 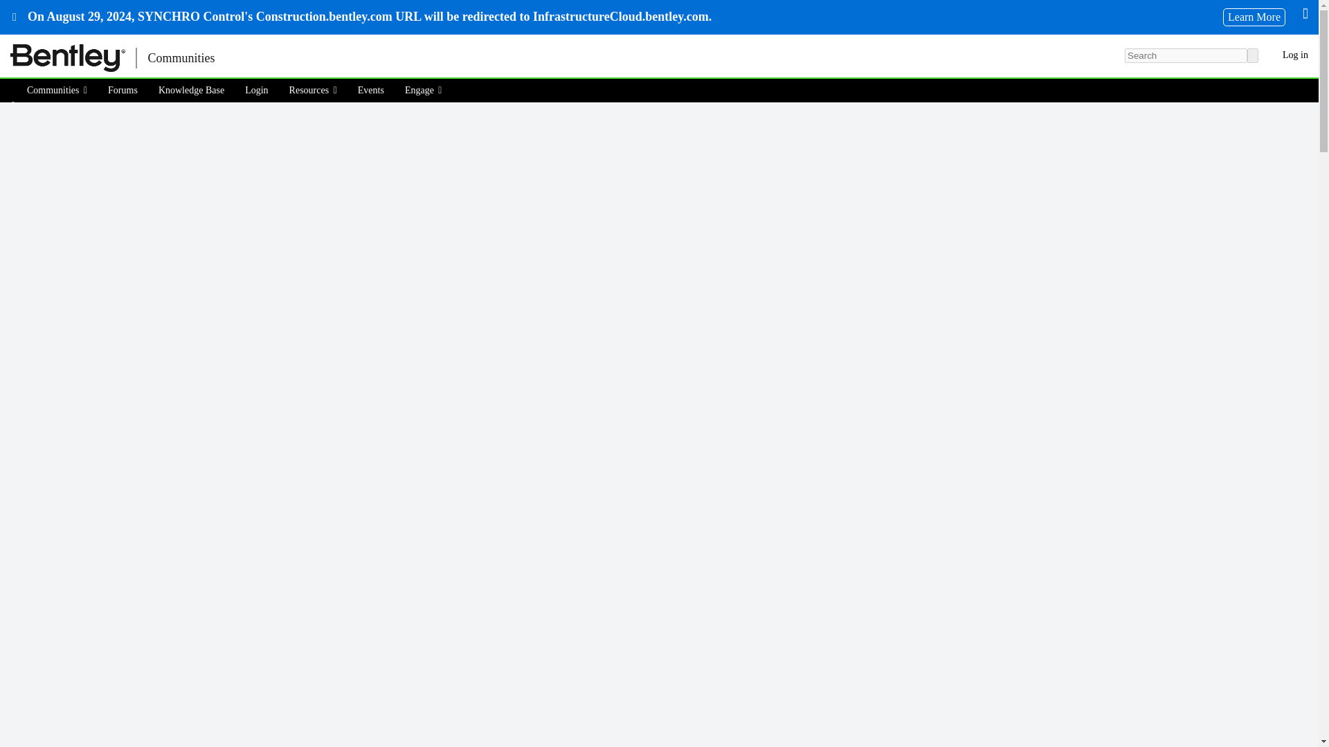 What do you see at coordinates (180, 58) in the screenshot?
I see `Communities` at bounding box center [180, 58].